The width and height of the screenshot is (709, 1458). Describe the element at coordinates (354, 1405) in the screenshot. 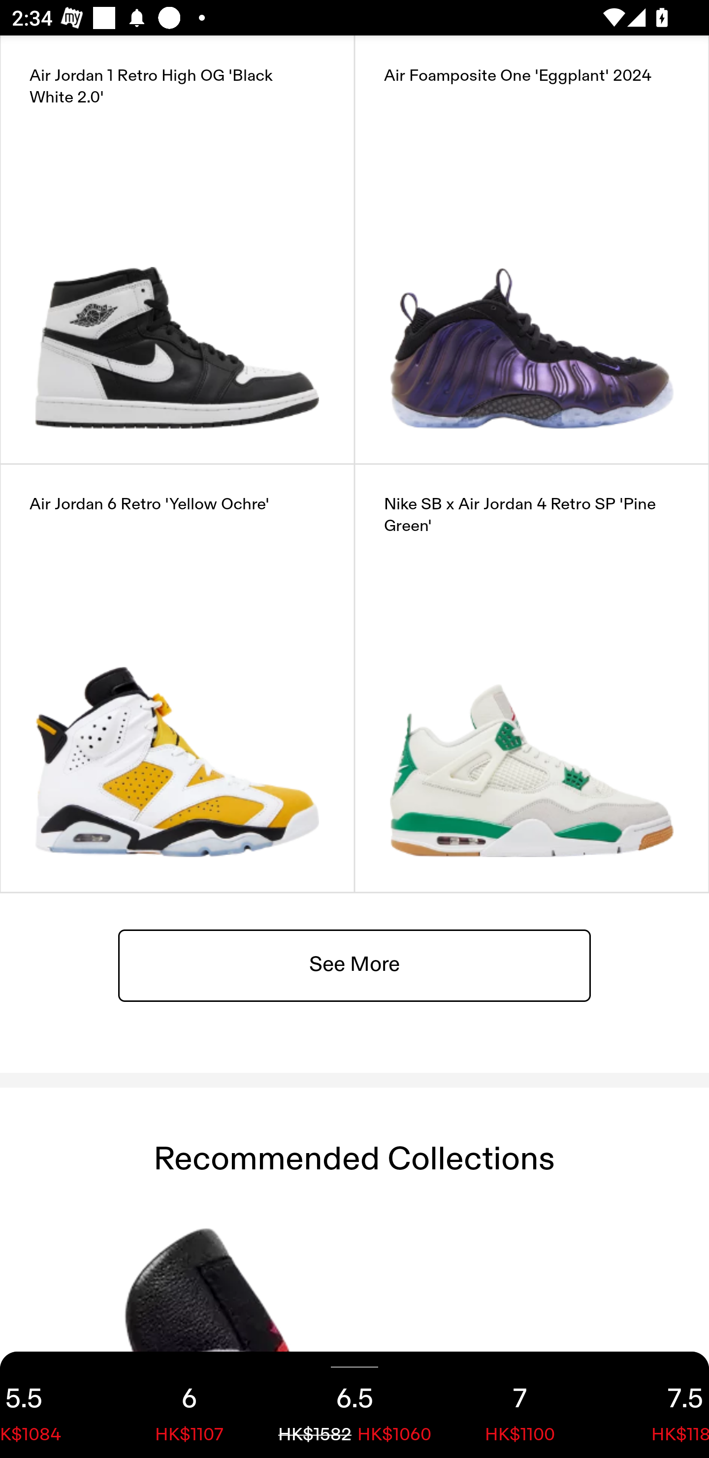

I see `6.5 HK$1582 HK$1060` at that location.